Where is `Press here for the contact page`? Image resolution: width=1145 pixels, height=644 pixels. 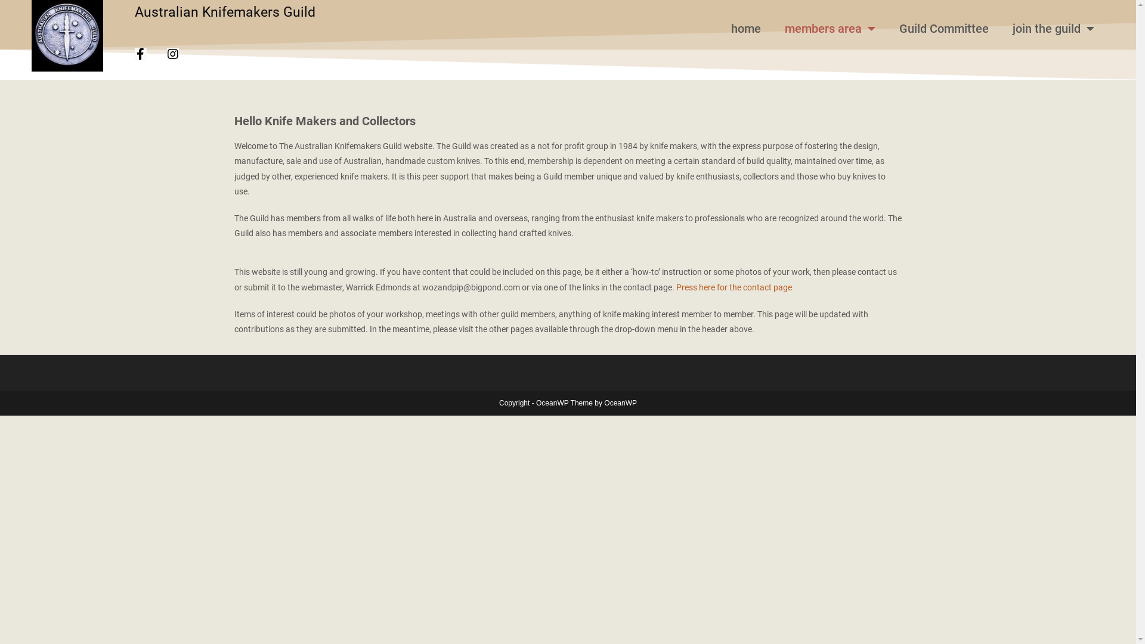 Press here for the contact page is located at coordinates (734, 287).